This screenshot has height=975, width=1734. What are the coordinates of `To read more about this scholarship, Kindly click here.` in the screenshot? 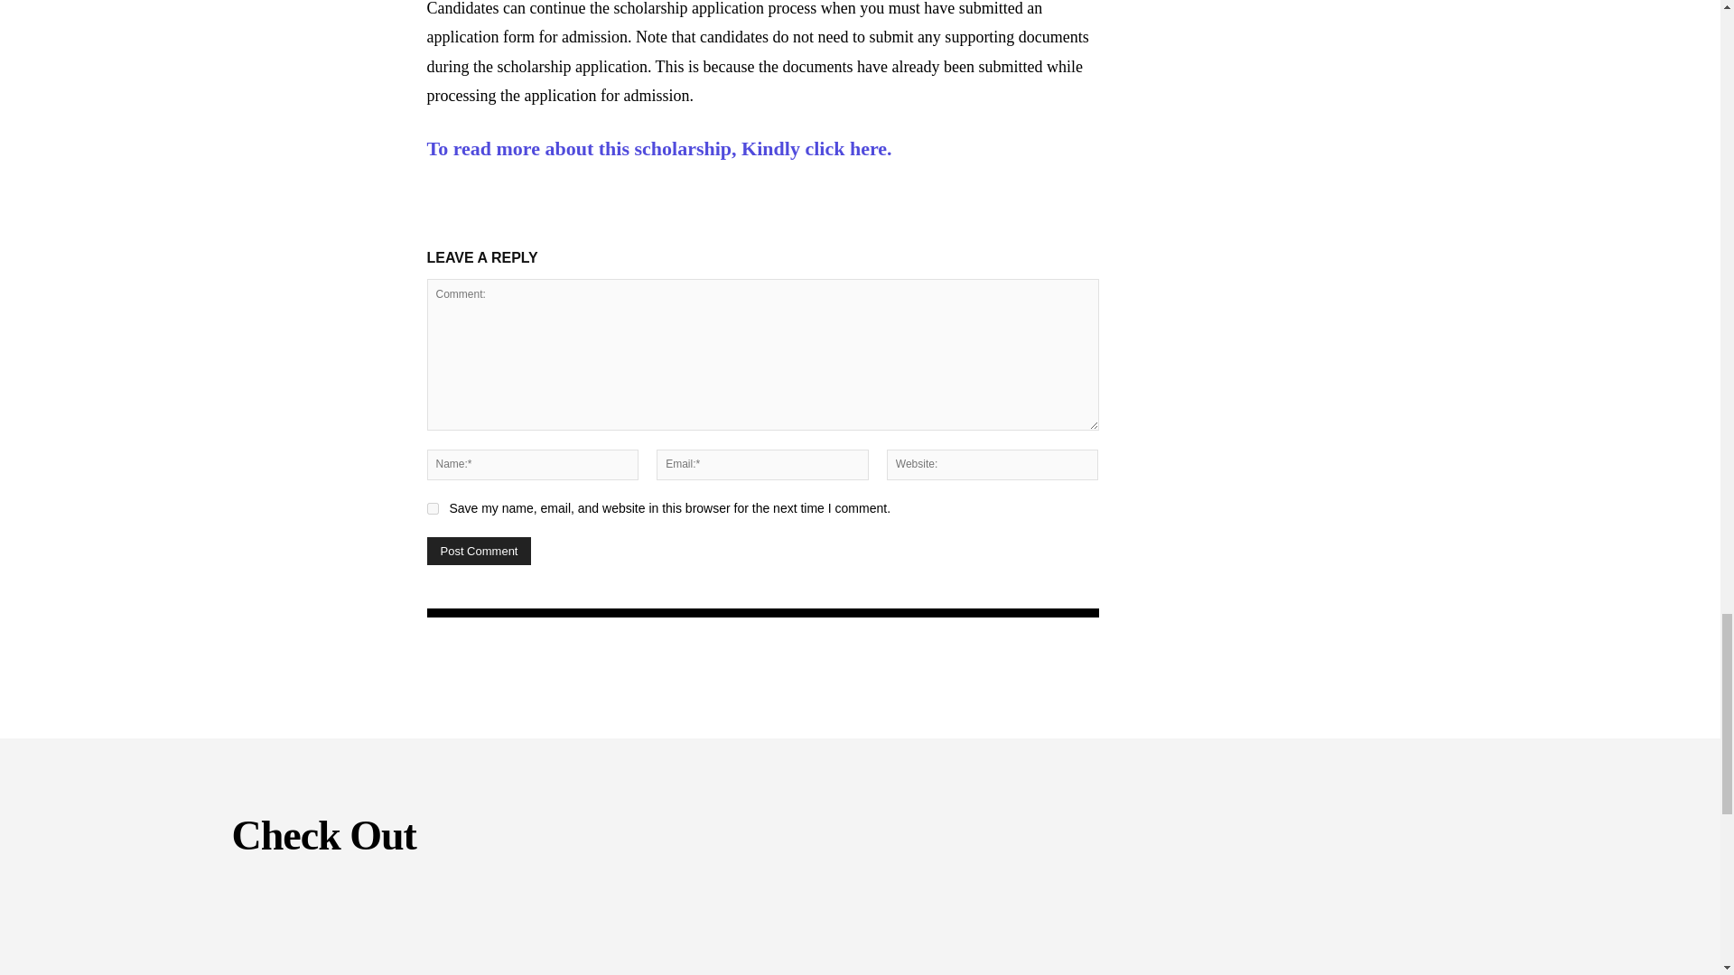 It's located at (658, 148).